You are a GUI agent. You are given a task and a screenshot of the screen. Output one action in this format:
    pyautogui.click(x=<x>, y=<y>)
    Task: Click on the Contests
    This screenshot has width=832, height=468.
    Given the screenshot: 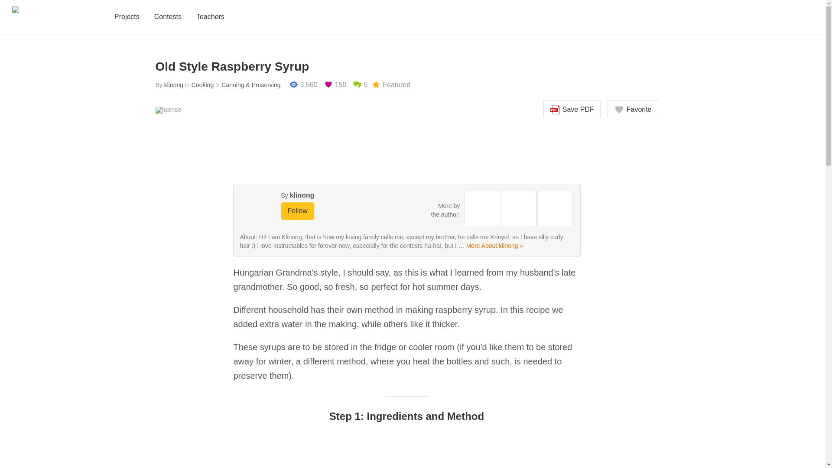 What is the action you would take?
    pyautogui.click(x=167, y=17)
    